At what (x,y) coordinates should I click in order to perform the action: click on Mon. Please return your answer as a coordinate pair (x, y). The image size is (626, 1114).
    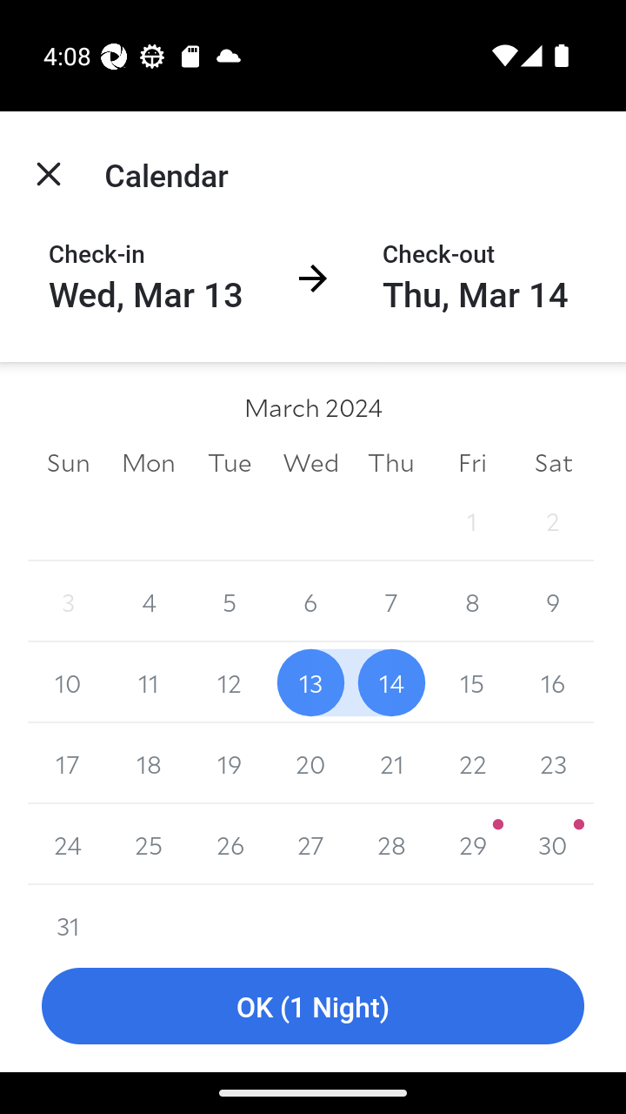
    Looking at the image, I should click on (150, 461).